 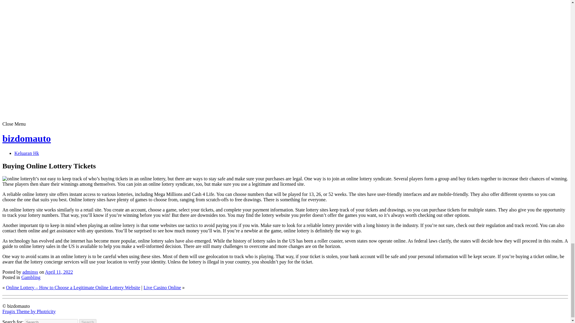 What do you see at coordinates (29, 311) in the screenshot?
I see `Frugix Theme by Photricity` at bounding box center [29, 311].